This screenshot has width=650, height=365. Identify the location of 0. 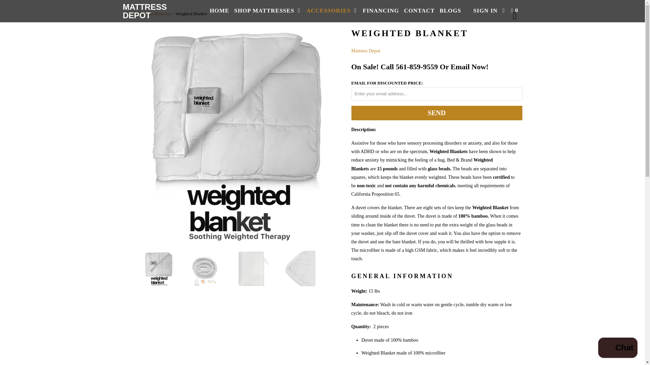
(515, 10).